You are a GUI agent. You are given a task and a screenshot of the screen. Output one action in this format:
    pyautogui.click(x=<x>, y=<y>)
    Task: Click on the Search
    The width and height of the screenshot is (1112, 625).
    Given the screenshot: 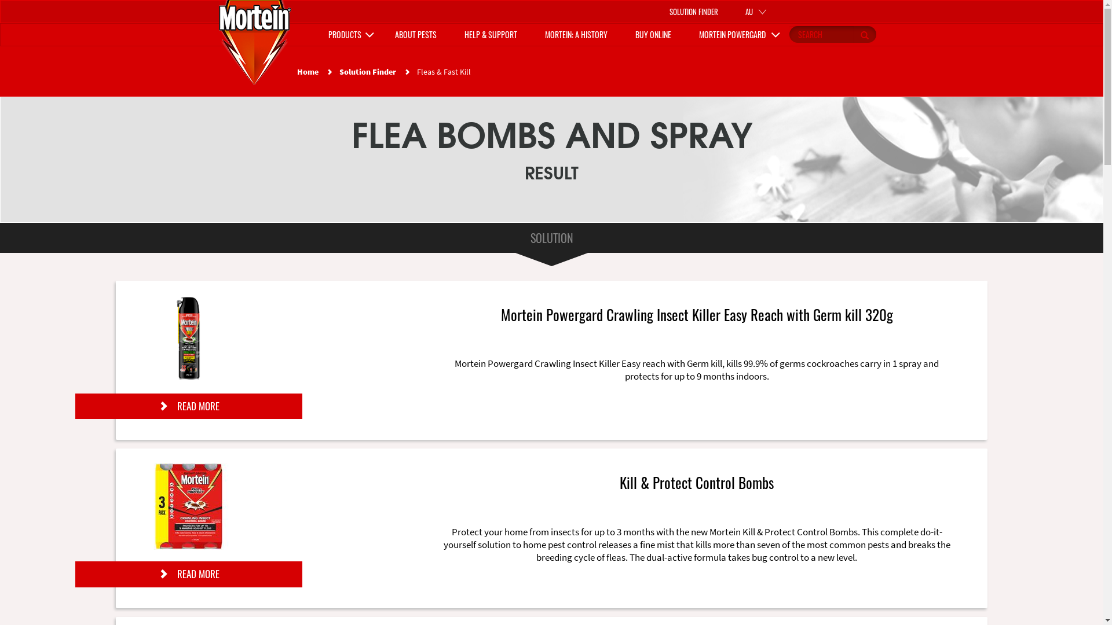 What is the action you would take?
    pyautogui.click(x=864, y=35)
    